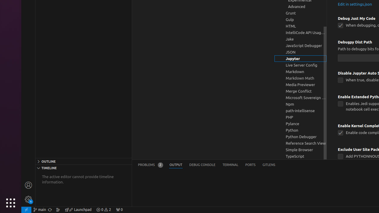  Describe the element at coordinates (301, 39) in the screenshot. I see `Jake, group` at that location.